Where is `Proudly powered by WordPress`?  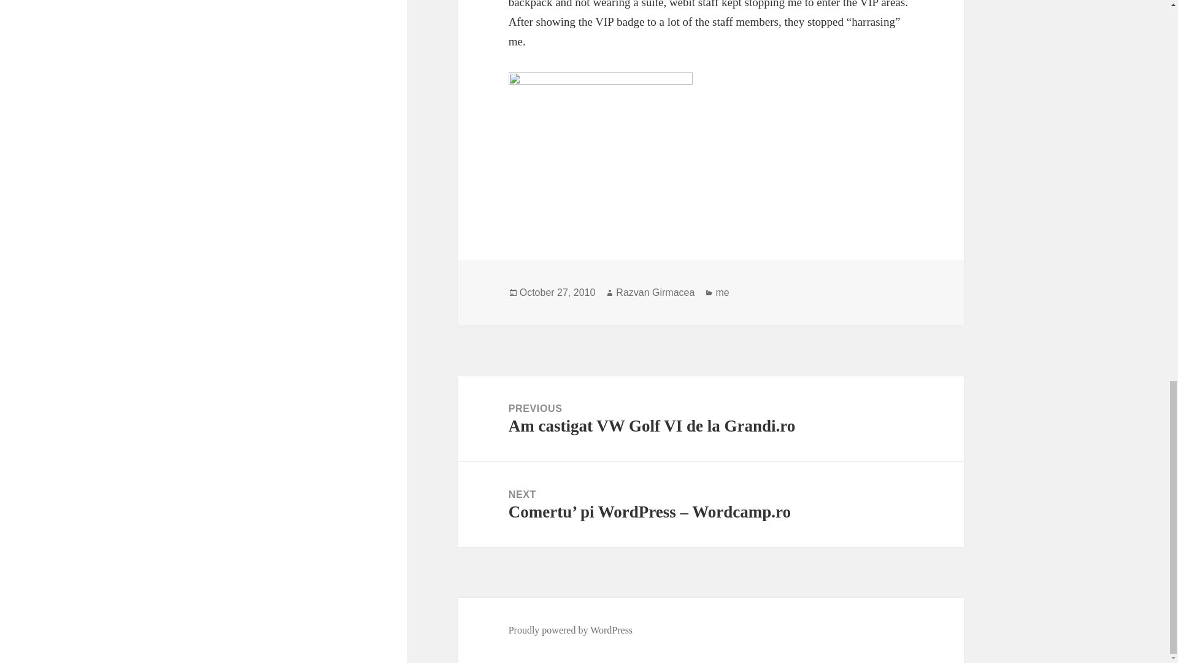 Proudly powered by WordPress is located at coordinates (571, 630).